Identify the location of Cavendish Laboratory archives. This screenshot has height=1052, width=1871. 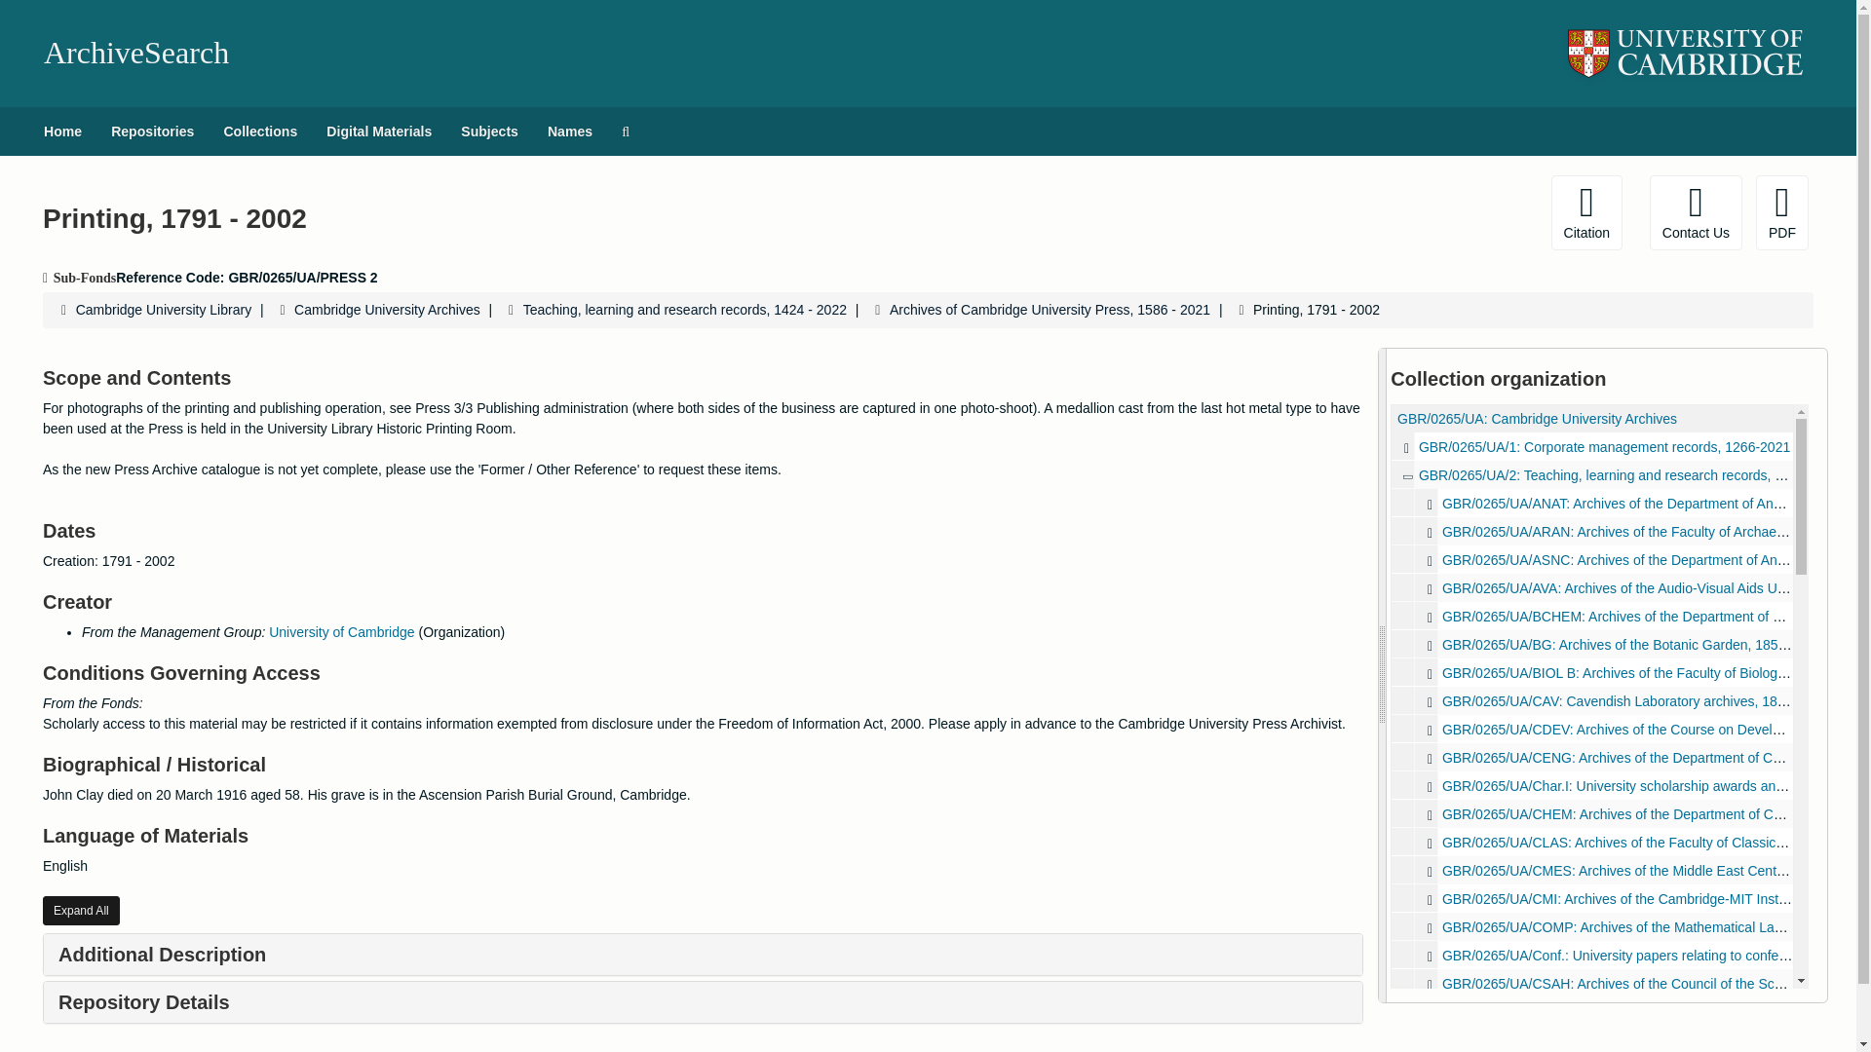
(1592, 701).